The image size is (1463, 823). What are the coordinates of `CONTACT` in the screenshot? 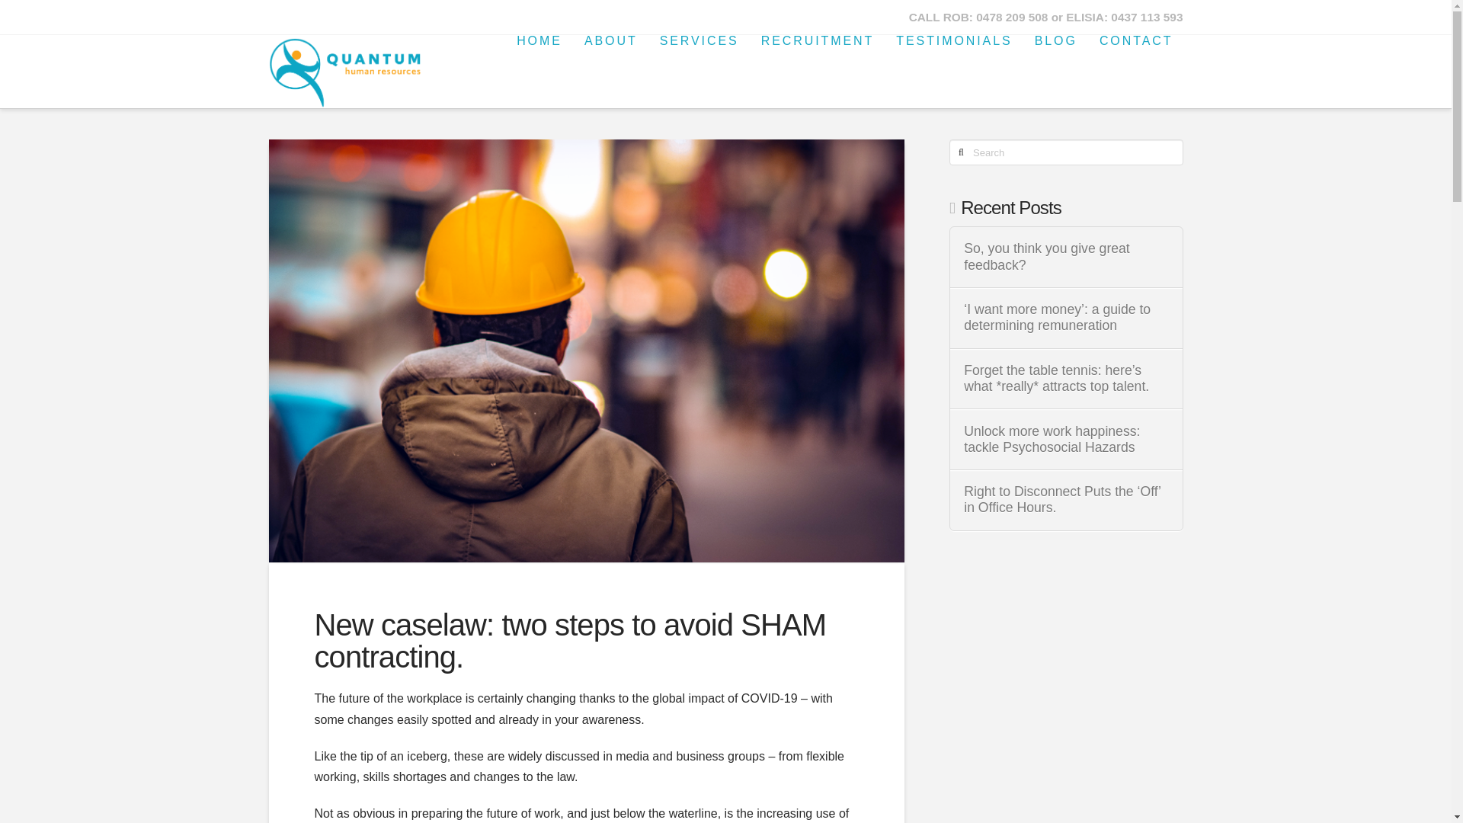 It's located at (1135, 69).